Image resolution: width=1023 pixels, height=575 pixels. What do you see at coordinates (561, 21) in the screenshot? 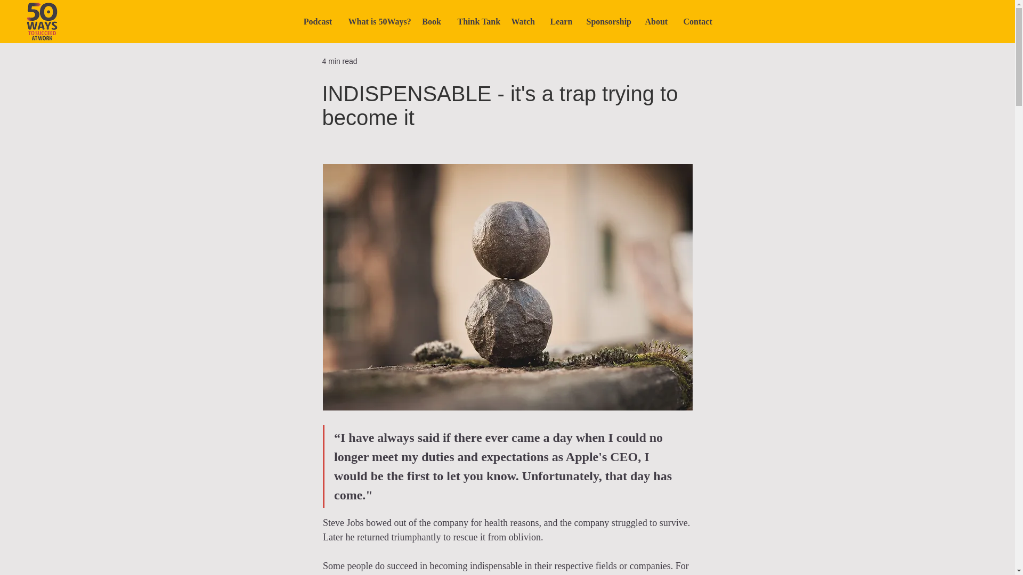
I see `Learn` at bounding box center [561, 21].